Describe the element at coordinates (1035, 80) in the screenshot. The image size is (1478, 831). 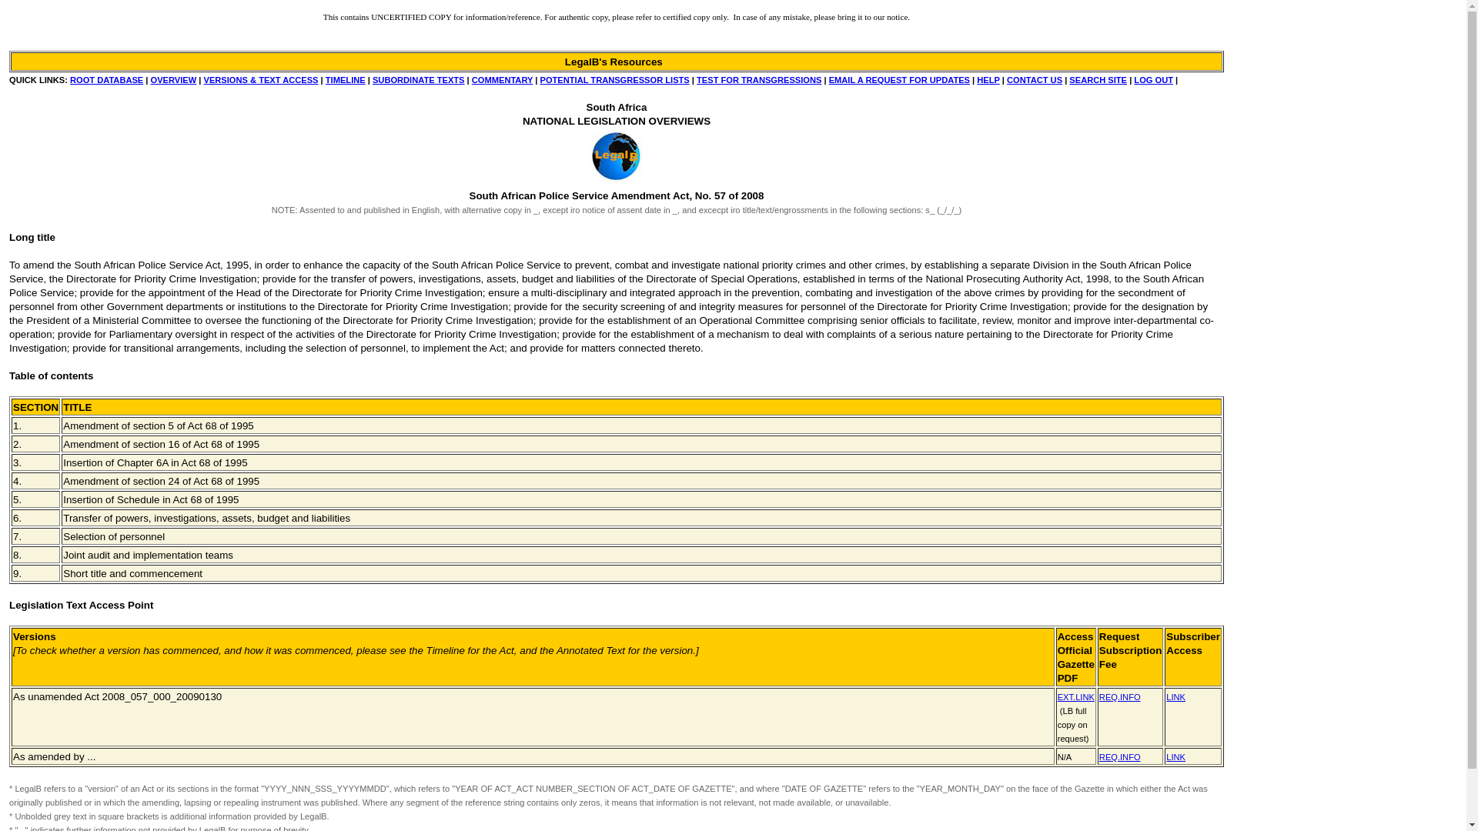
I see `CONTACT US` at that location.